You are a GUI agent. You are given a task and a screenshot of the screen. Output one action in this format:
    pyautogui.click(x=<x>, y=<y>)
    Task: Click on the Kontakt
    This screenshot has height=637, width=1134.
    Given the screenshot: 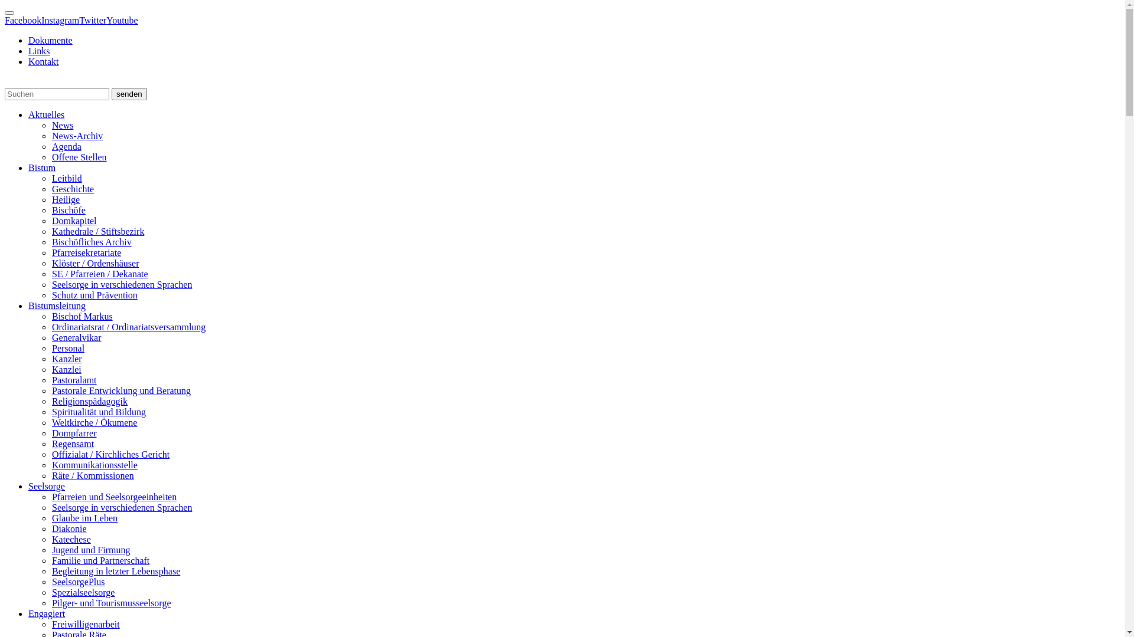 What is the action you would take?
    pyautogui.click(x=44, y=61)
    